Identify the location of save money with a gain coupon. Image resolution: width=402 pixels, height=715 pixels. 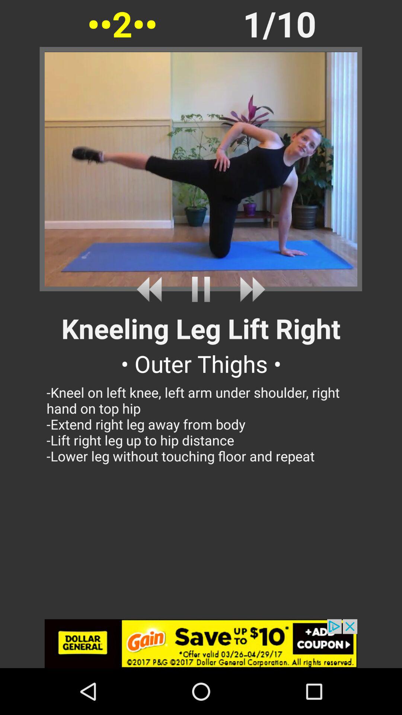
(201, 643).